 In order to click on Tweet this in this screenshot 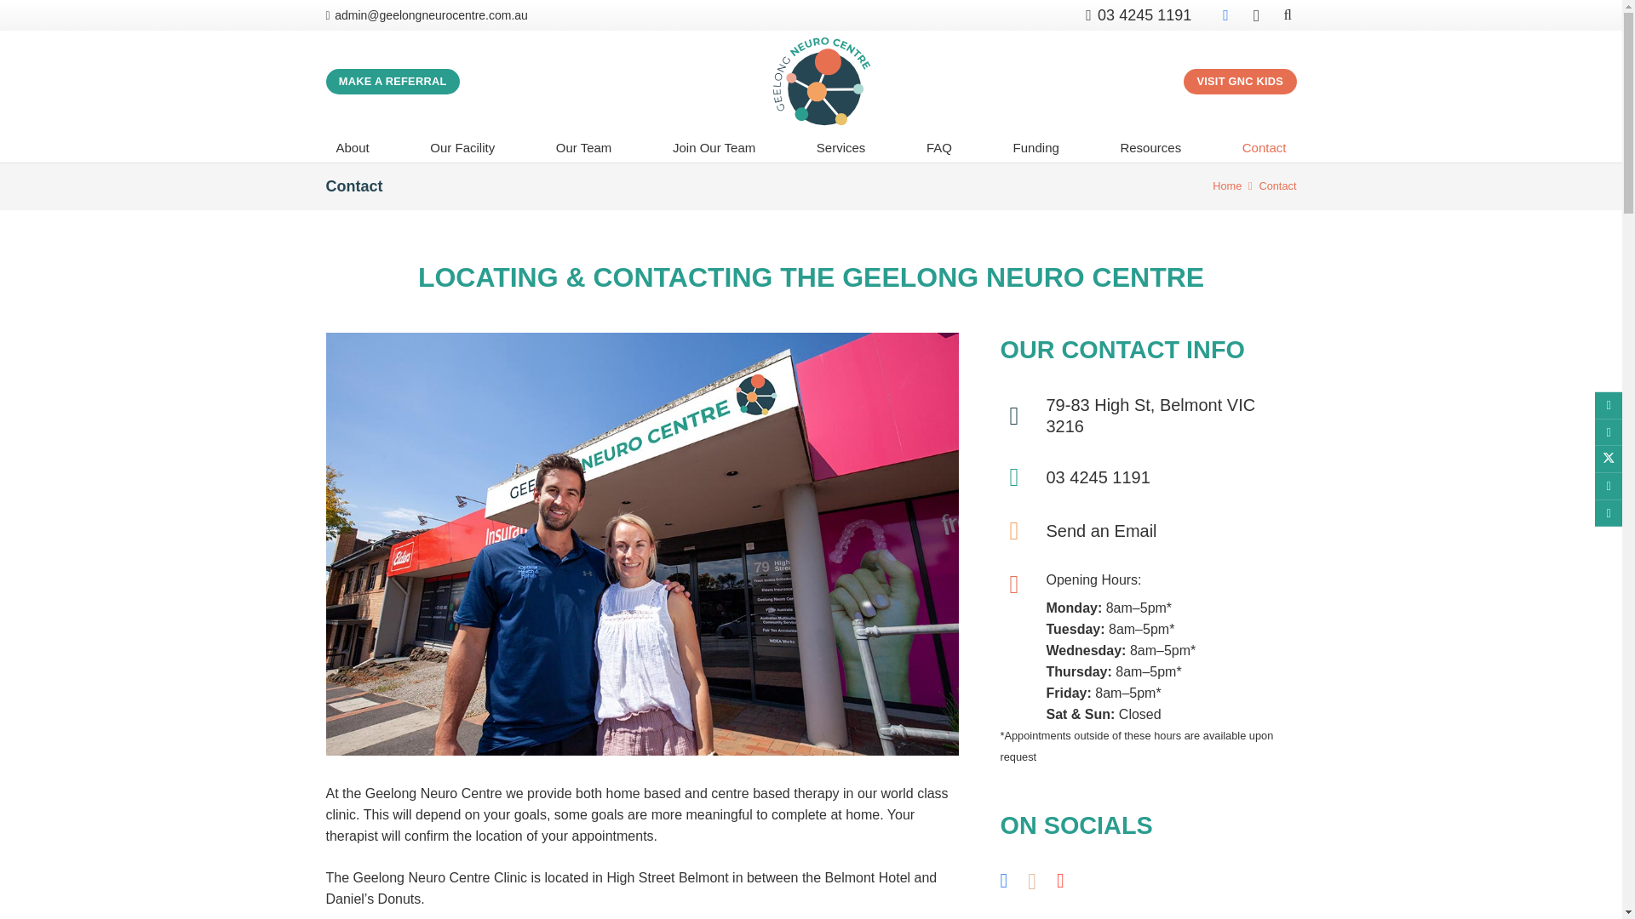, I will do `click(1608, 459)`.